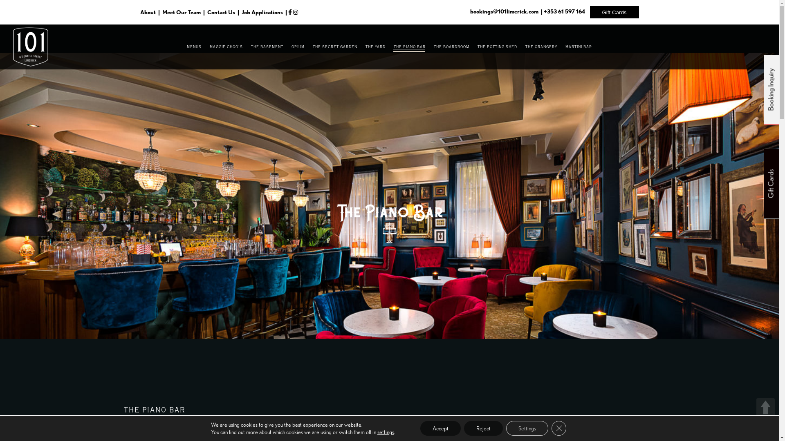 The width and height of the screenshot is (785, 441). I want to click on THE ORANGERY, so click(541, 47).